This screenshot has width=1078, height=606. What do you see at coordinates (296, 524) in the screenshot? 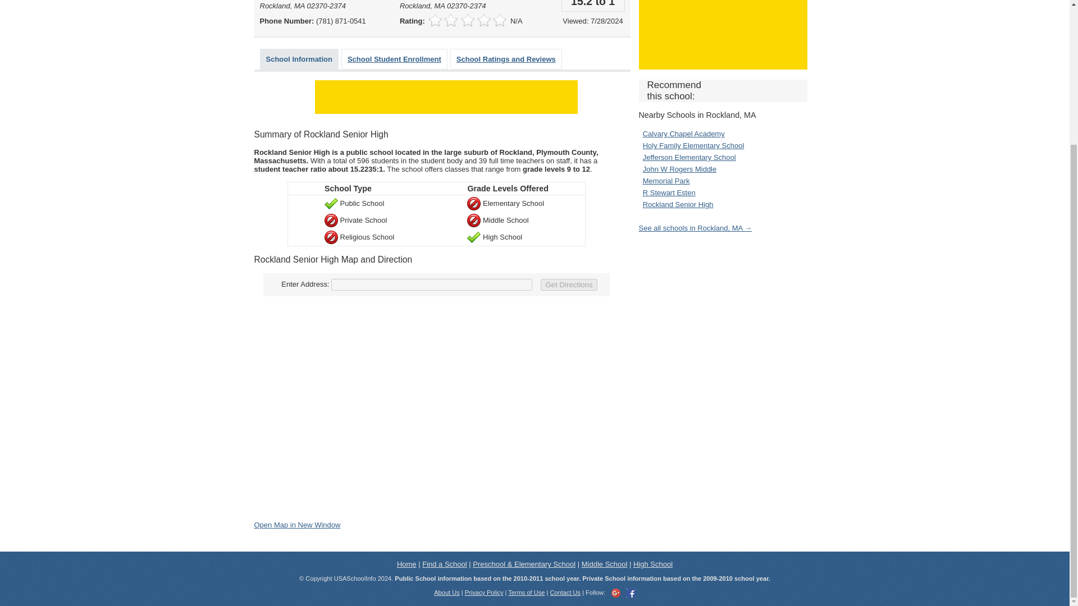
I see `Open Map in New Window` at bounding box center [296, 524].